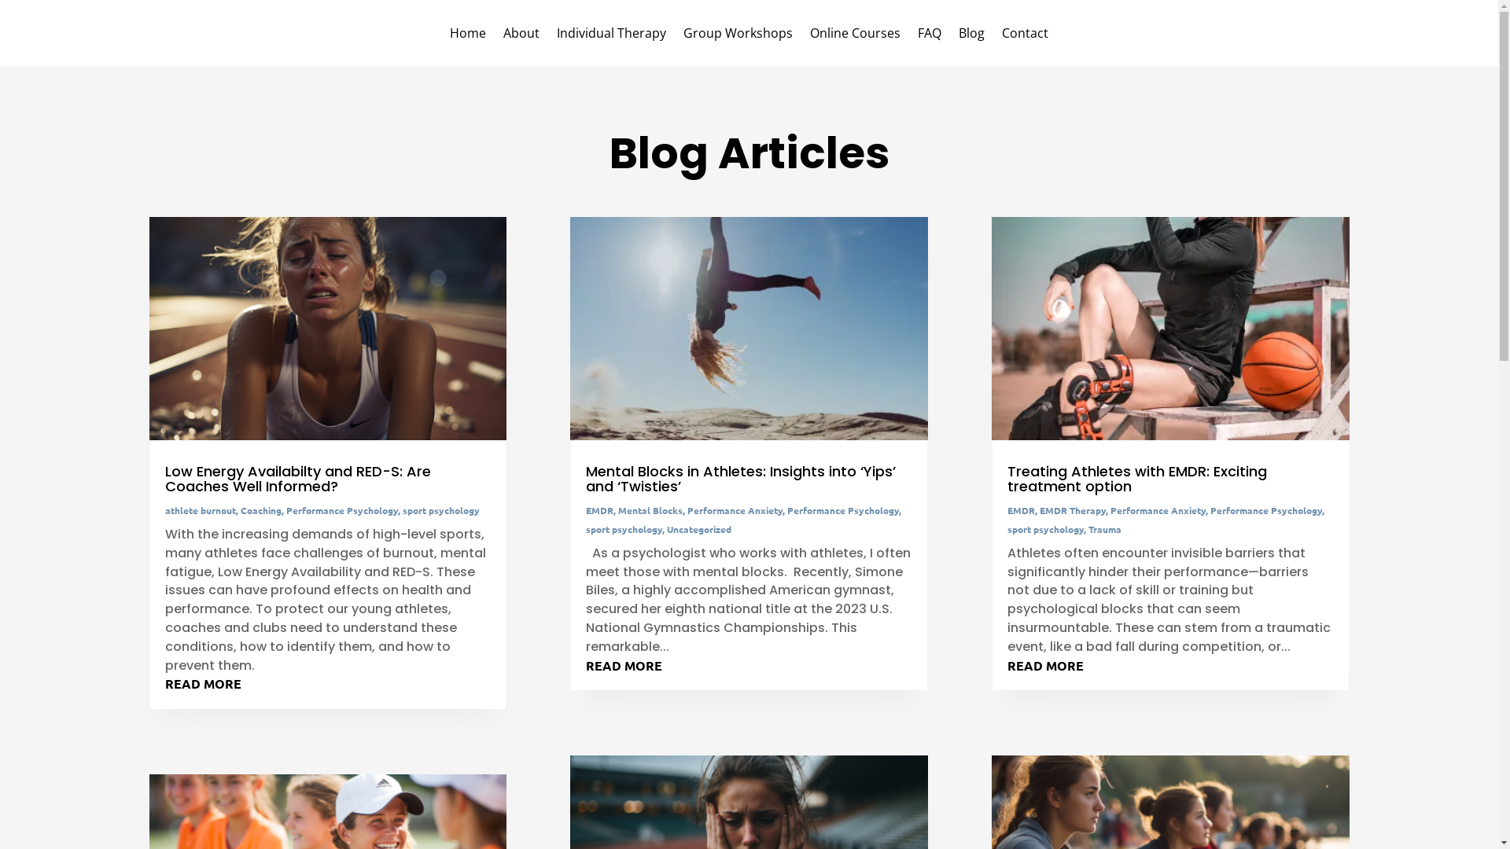 This screenshot has height=849, width=1510. What do you see at coordinates (1266, 510) in the screenshot?
I see `Performance Psychology` at bounding box center [1266, 510].